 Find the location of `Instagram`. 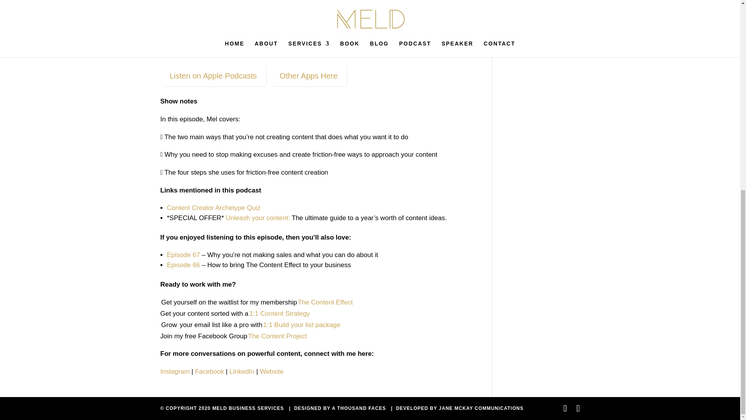

Instagram is located at coordinates (175, 372).